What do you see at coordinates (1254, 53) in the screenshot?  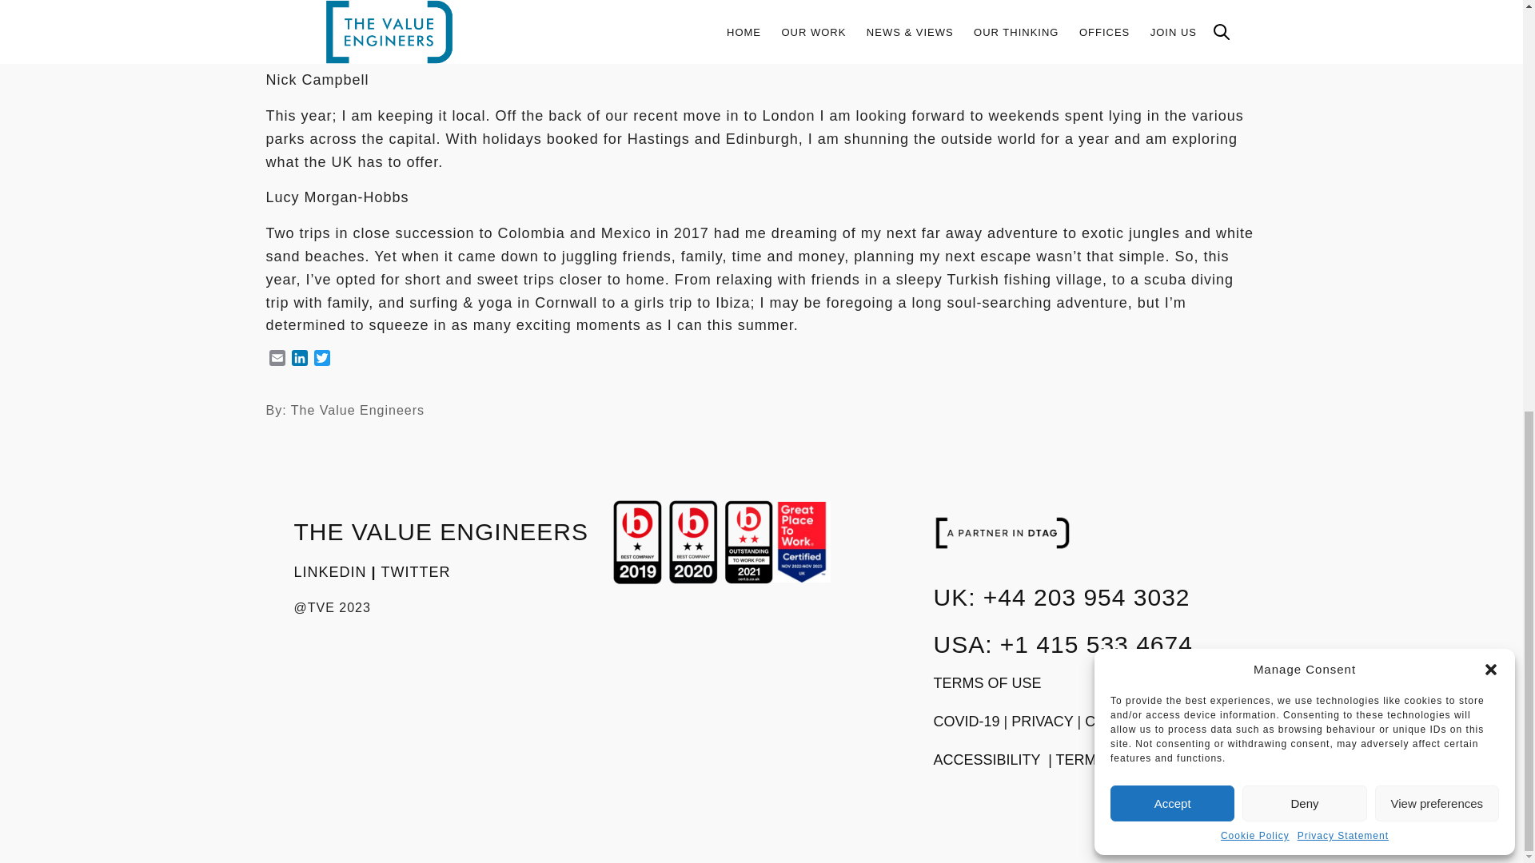 I see `Cookie Policy` at bounding box center [1254, 53].